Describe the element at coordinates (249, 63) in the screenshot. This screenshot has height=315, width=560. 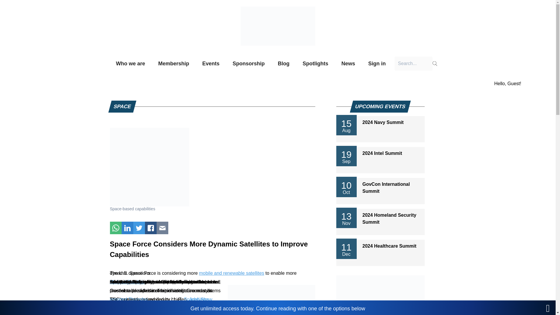
I see `Sponsorship` at that location.